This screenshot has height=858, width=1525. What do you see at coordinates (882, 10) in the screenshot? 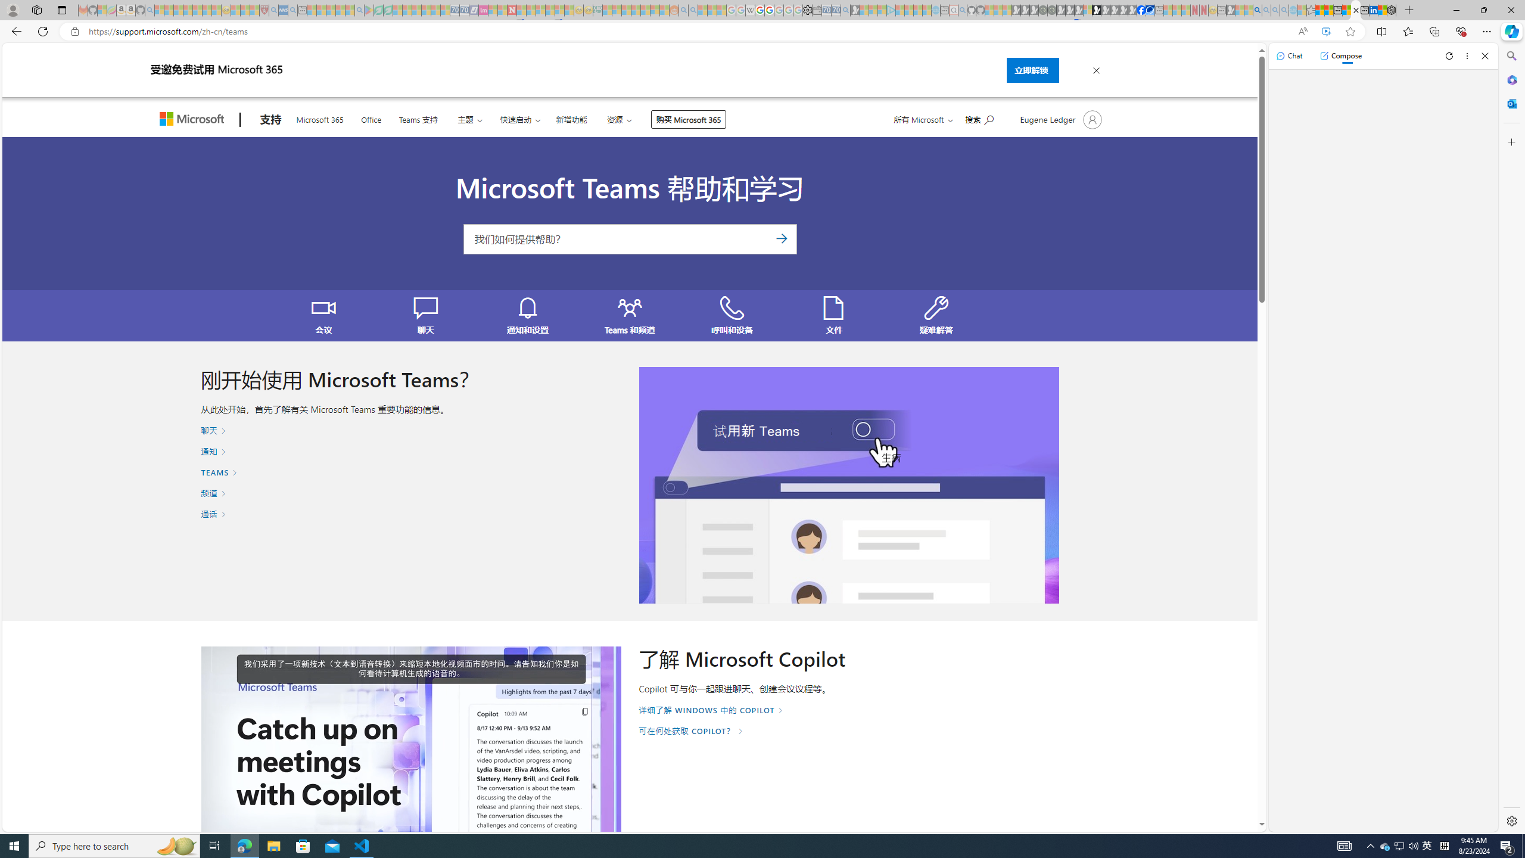
I see `Microsoft account | Privacy - Sleeping` at bounding box center [882, 10].